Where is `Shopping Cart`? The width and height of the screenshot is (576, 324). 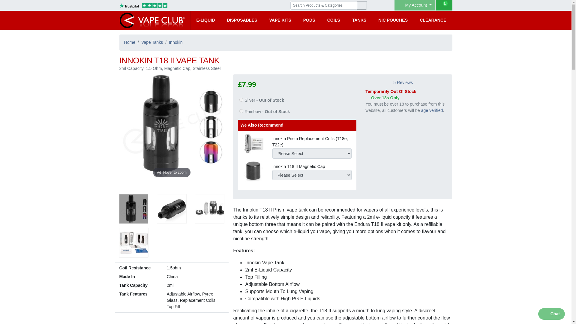 Shopping Cart is located at coordinates (444, 5).